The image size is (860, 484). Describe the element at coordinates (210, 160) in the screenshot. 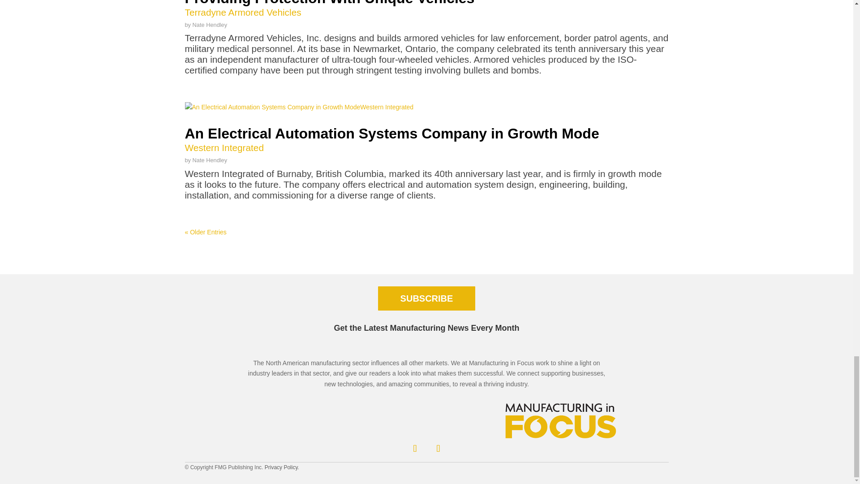

I see `Posts by Nate Hendley` at that location.